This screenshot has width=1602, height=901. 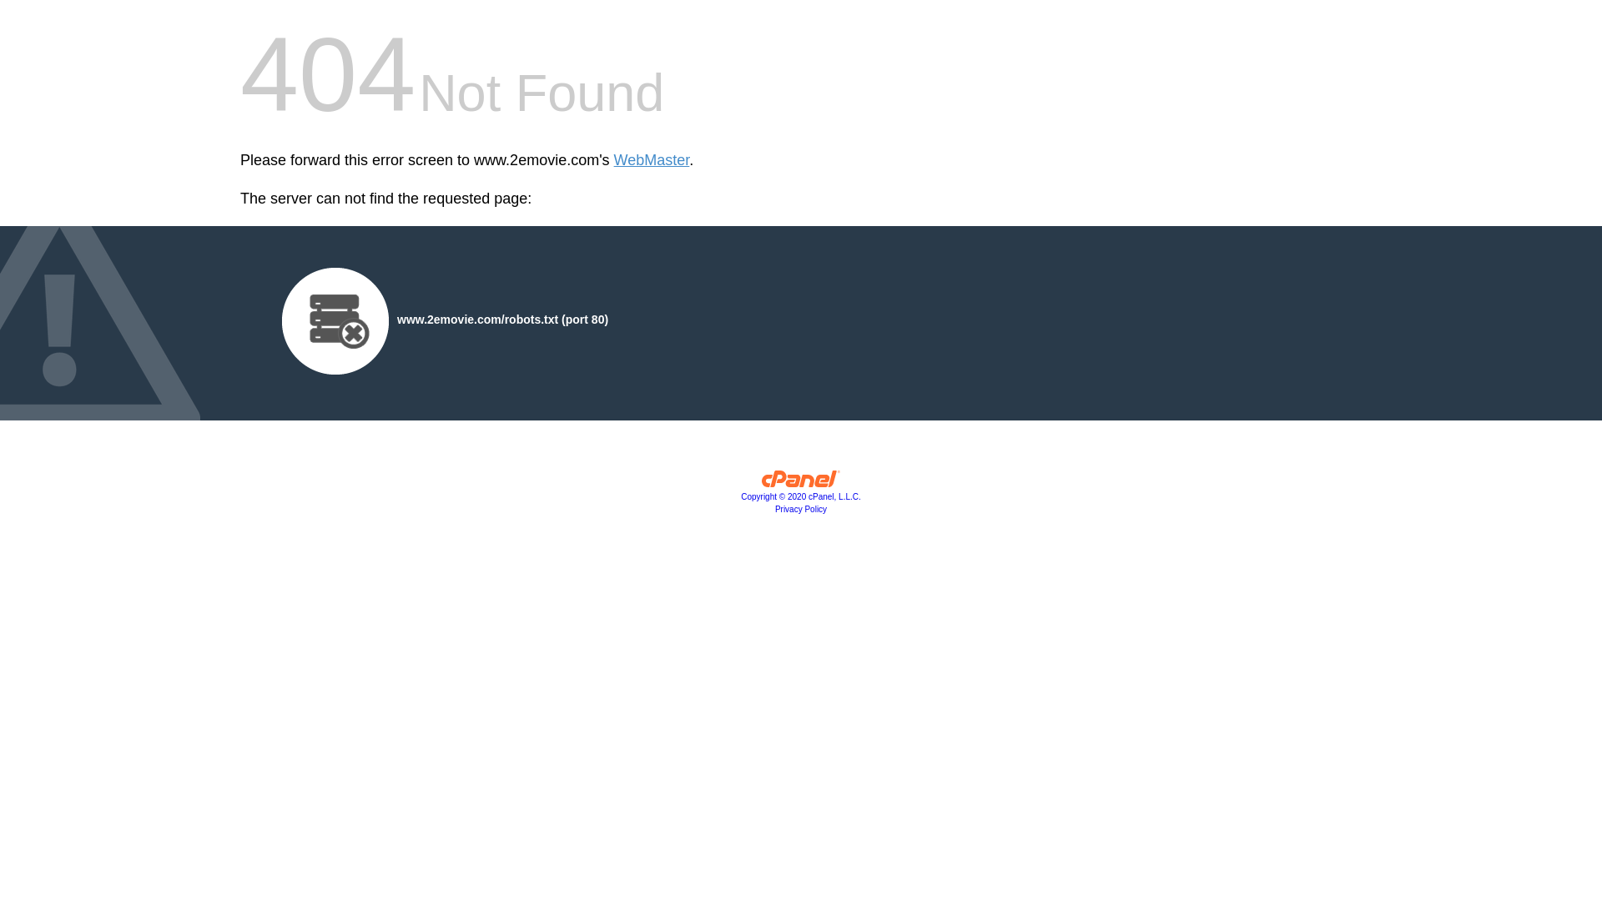 What do you see at coordinates (801, 483) in the screenshot?
I see `cPanel, Inc.` at bounding box center [801, 483].